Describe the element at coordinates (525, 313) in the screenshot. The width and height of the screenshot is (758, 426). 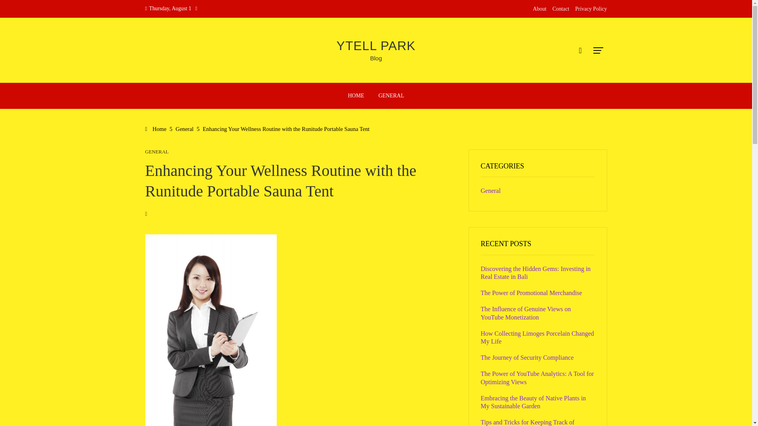
I see `The Influence of Genuine Views on YouTube Monetization` at that location.